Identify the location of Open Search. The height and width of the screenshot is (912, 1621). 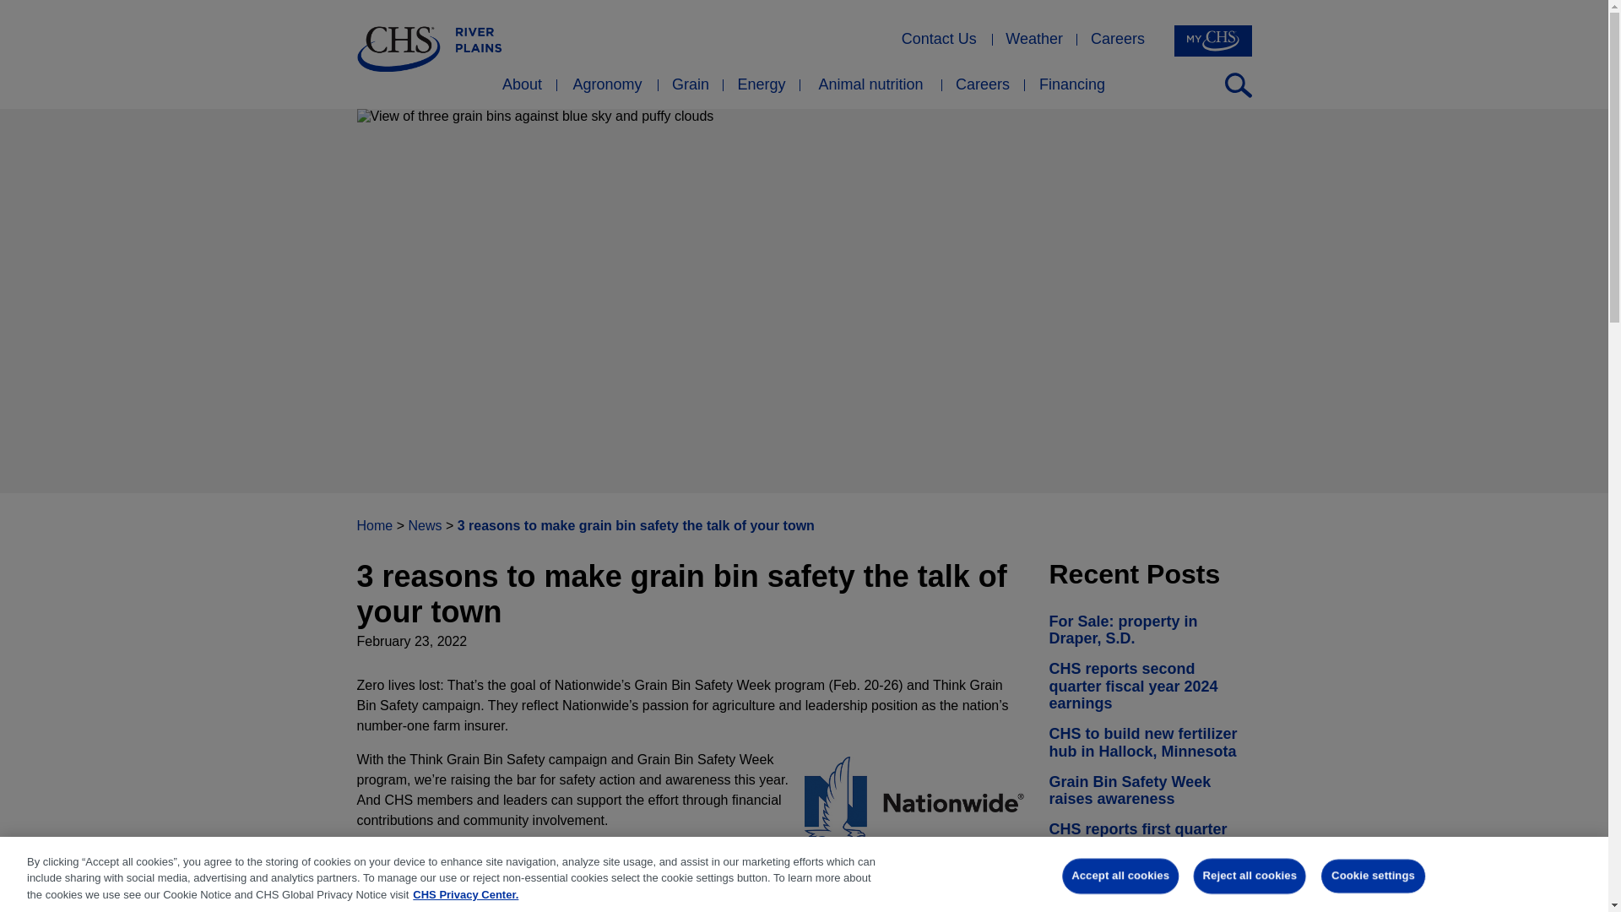
(1238, 84).